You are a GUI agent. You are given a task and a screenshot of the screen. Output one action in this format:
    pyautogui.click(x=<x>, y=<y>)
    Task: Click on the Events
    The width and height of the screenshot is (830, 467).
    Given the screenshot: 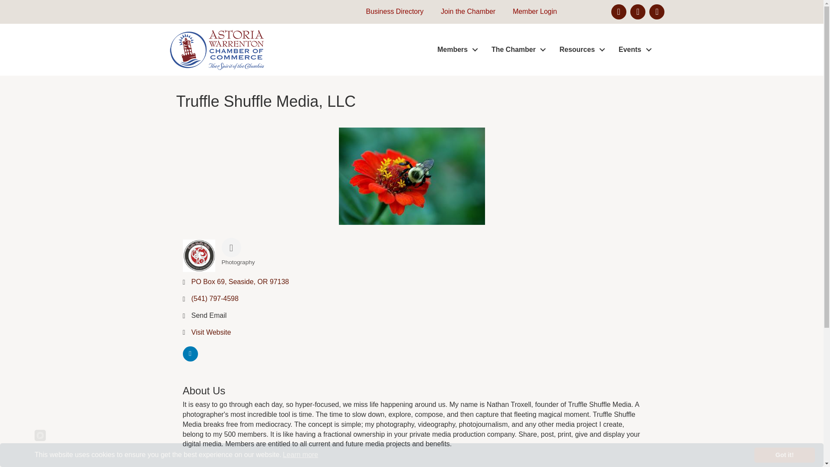 What is the action you would take?
    pyautogui.click(x=633, y=50)
    